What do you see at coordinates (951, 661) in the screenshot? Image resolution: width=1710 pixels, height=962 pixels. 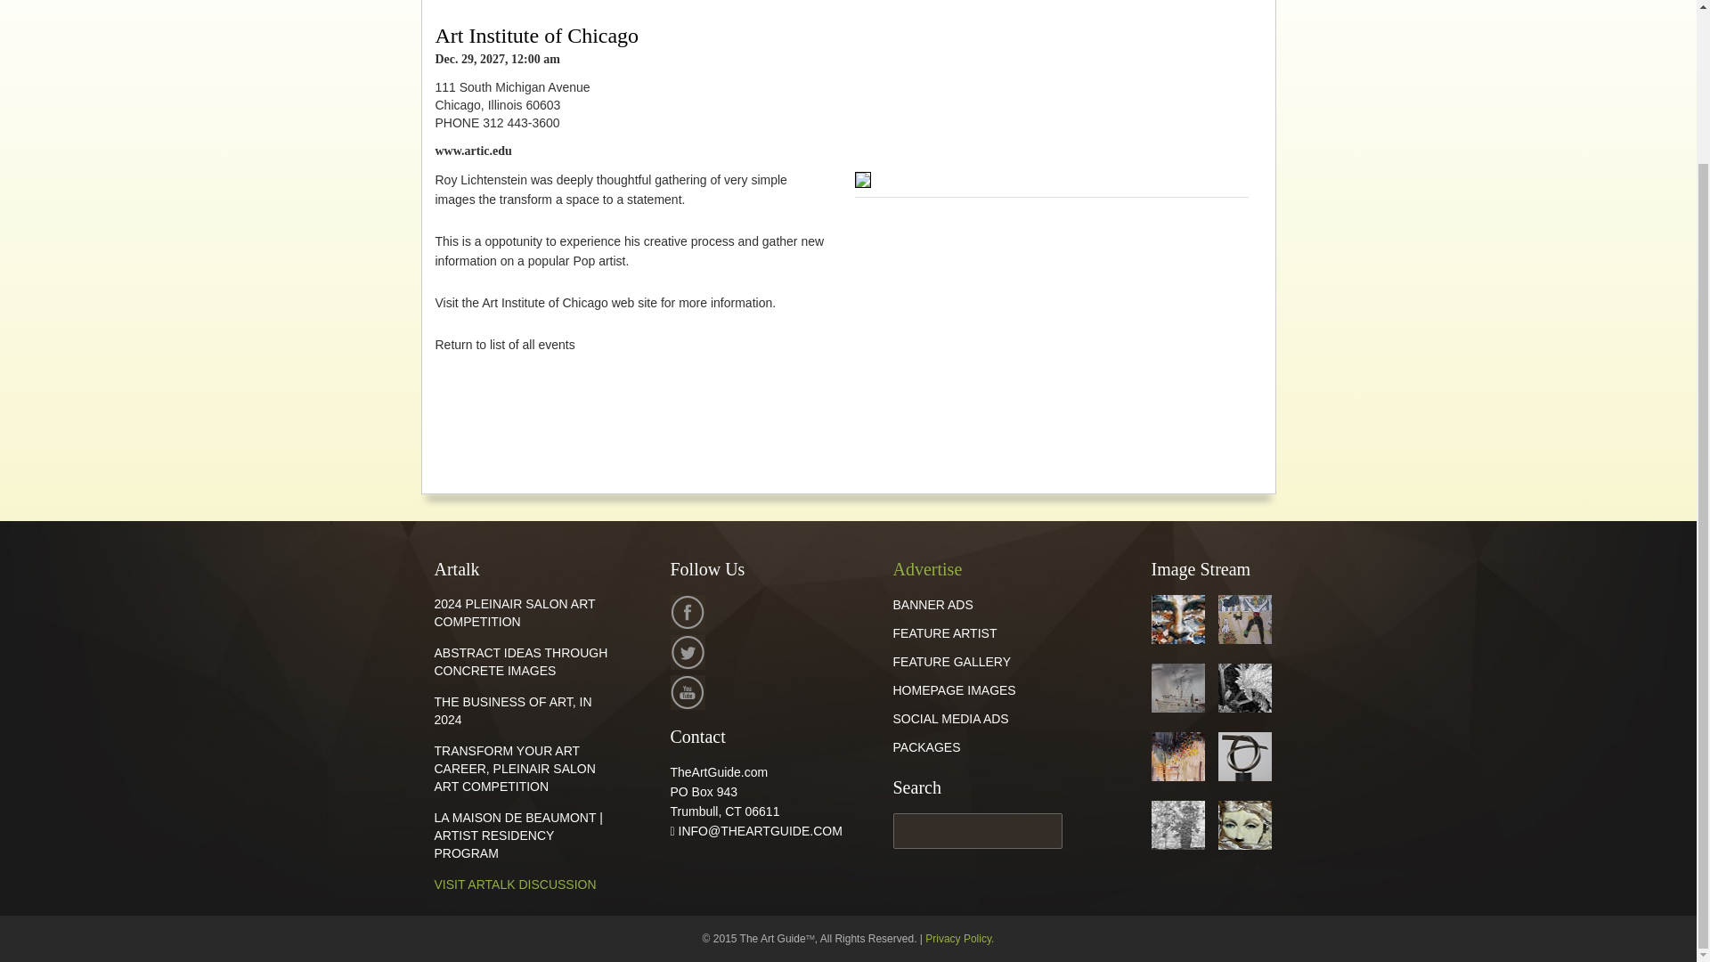 I see `FEATURE GALLERY` at bounding box center [951, 661].